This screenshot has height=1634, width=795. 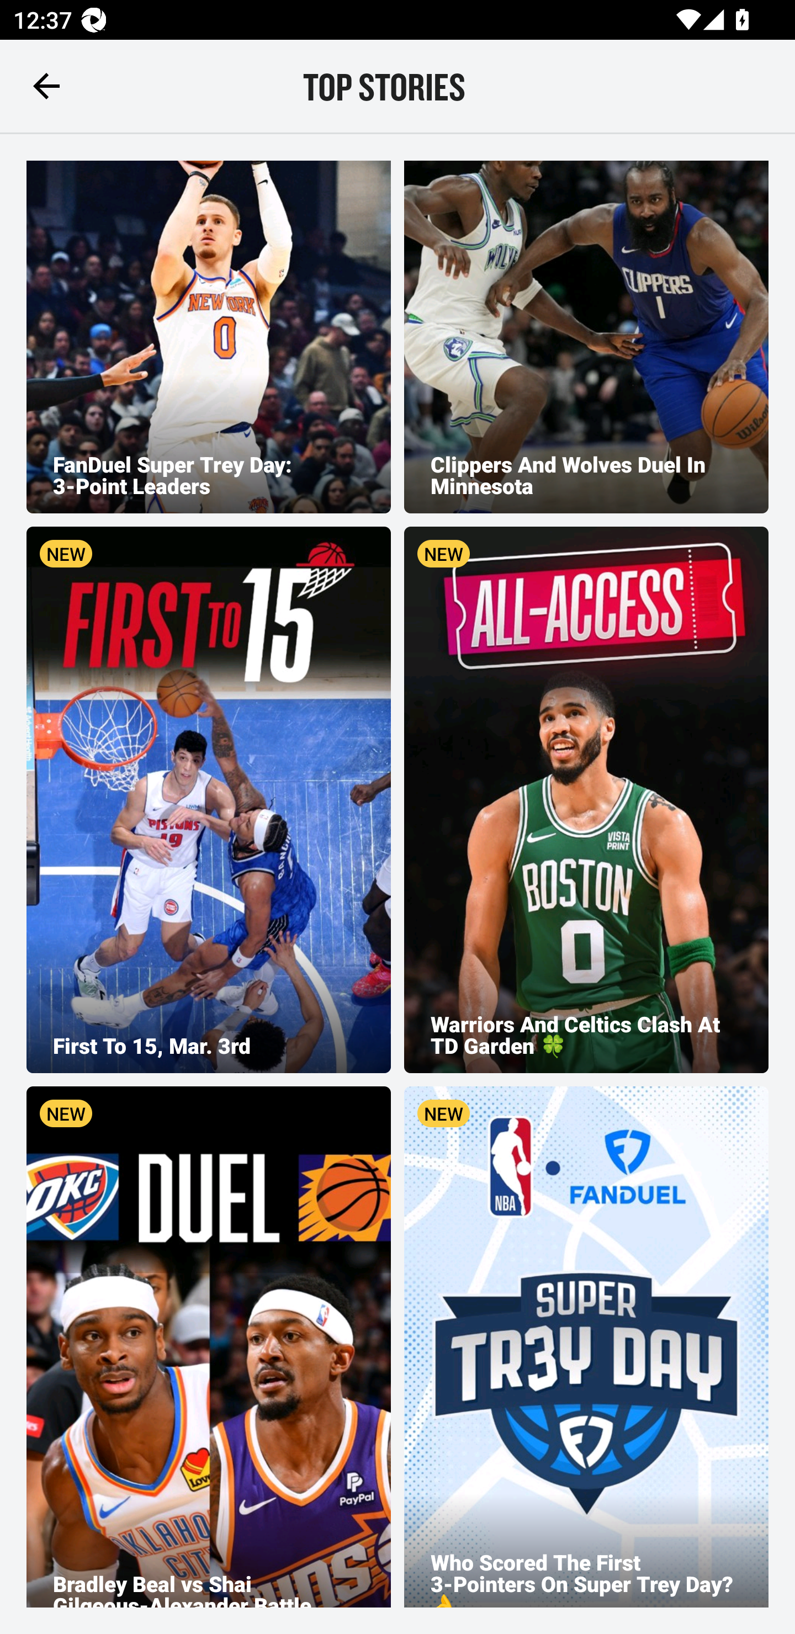 I want to click on NEW Warriors And Celtics Clash At TD Garden 🍀, so click(x=586, y=799).